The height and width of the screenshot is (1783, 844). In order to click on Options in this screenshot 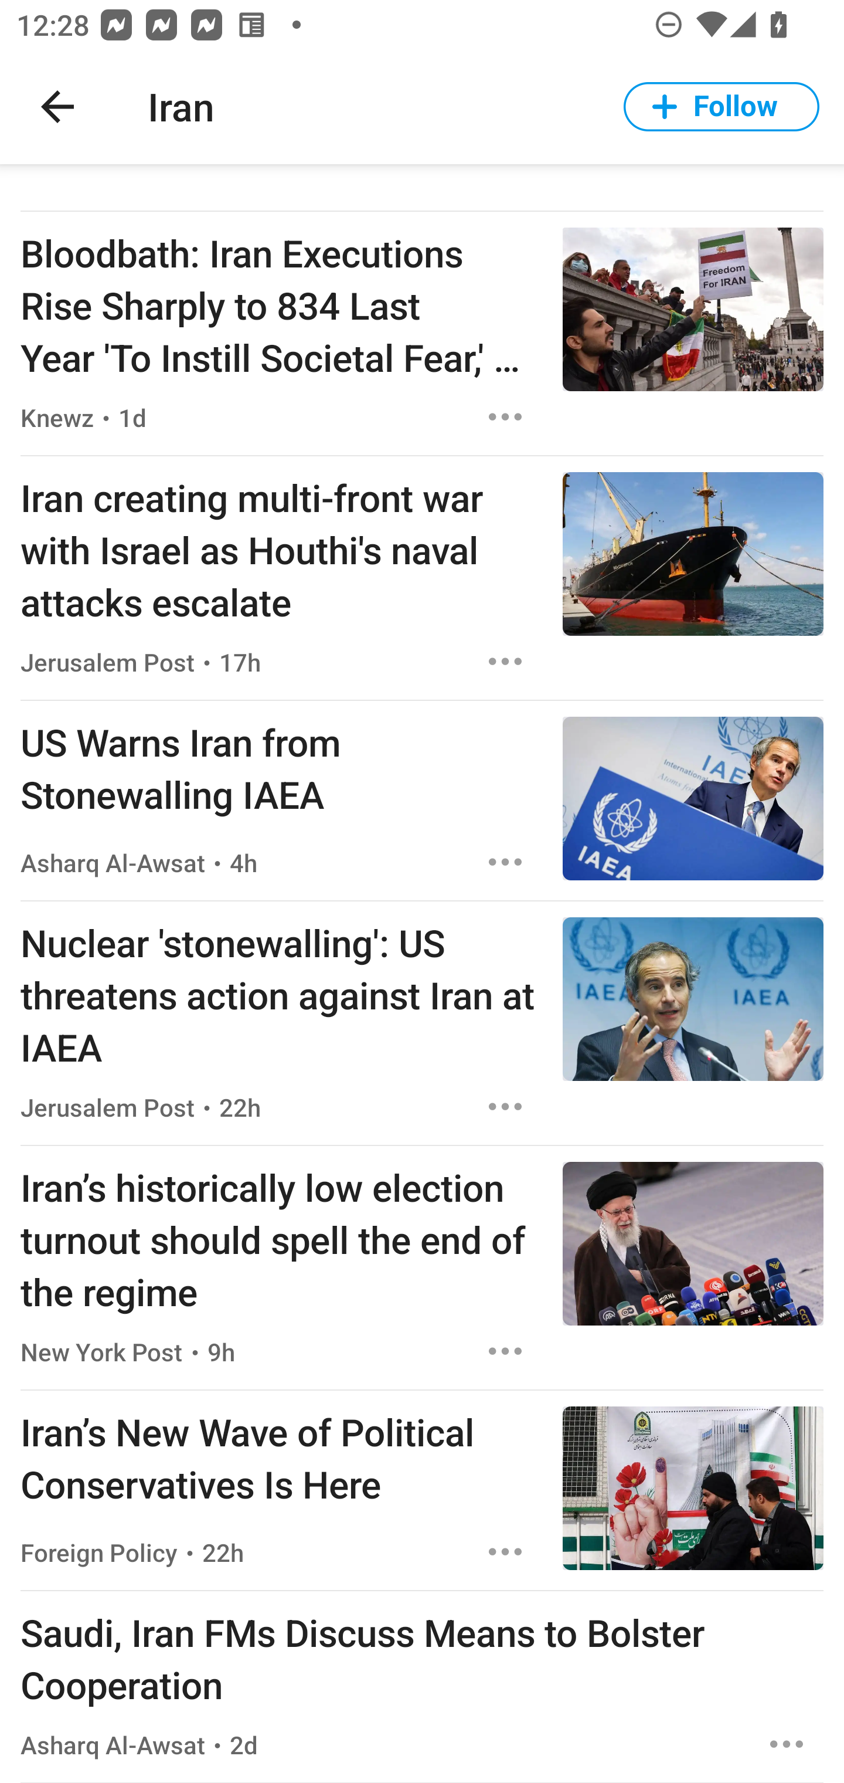, I will do `click(505, 1107)`.